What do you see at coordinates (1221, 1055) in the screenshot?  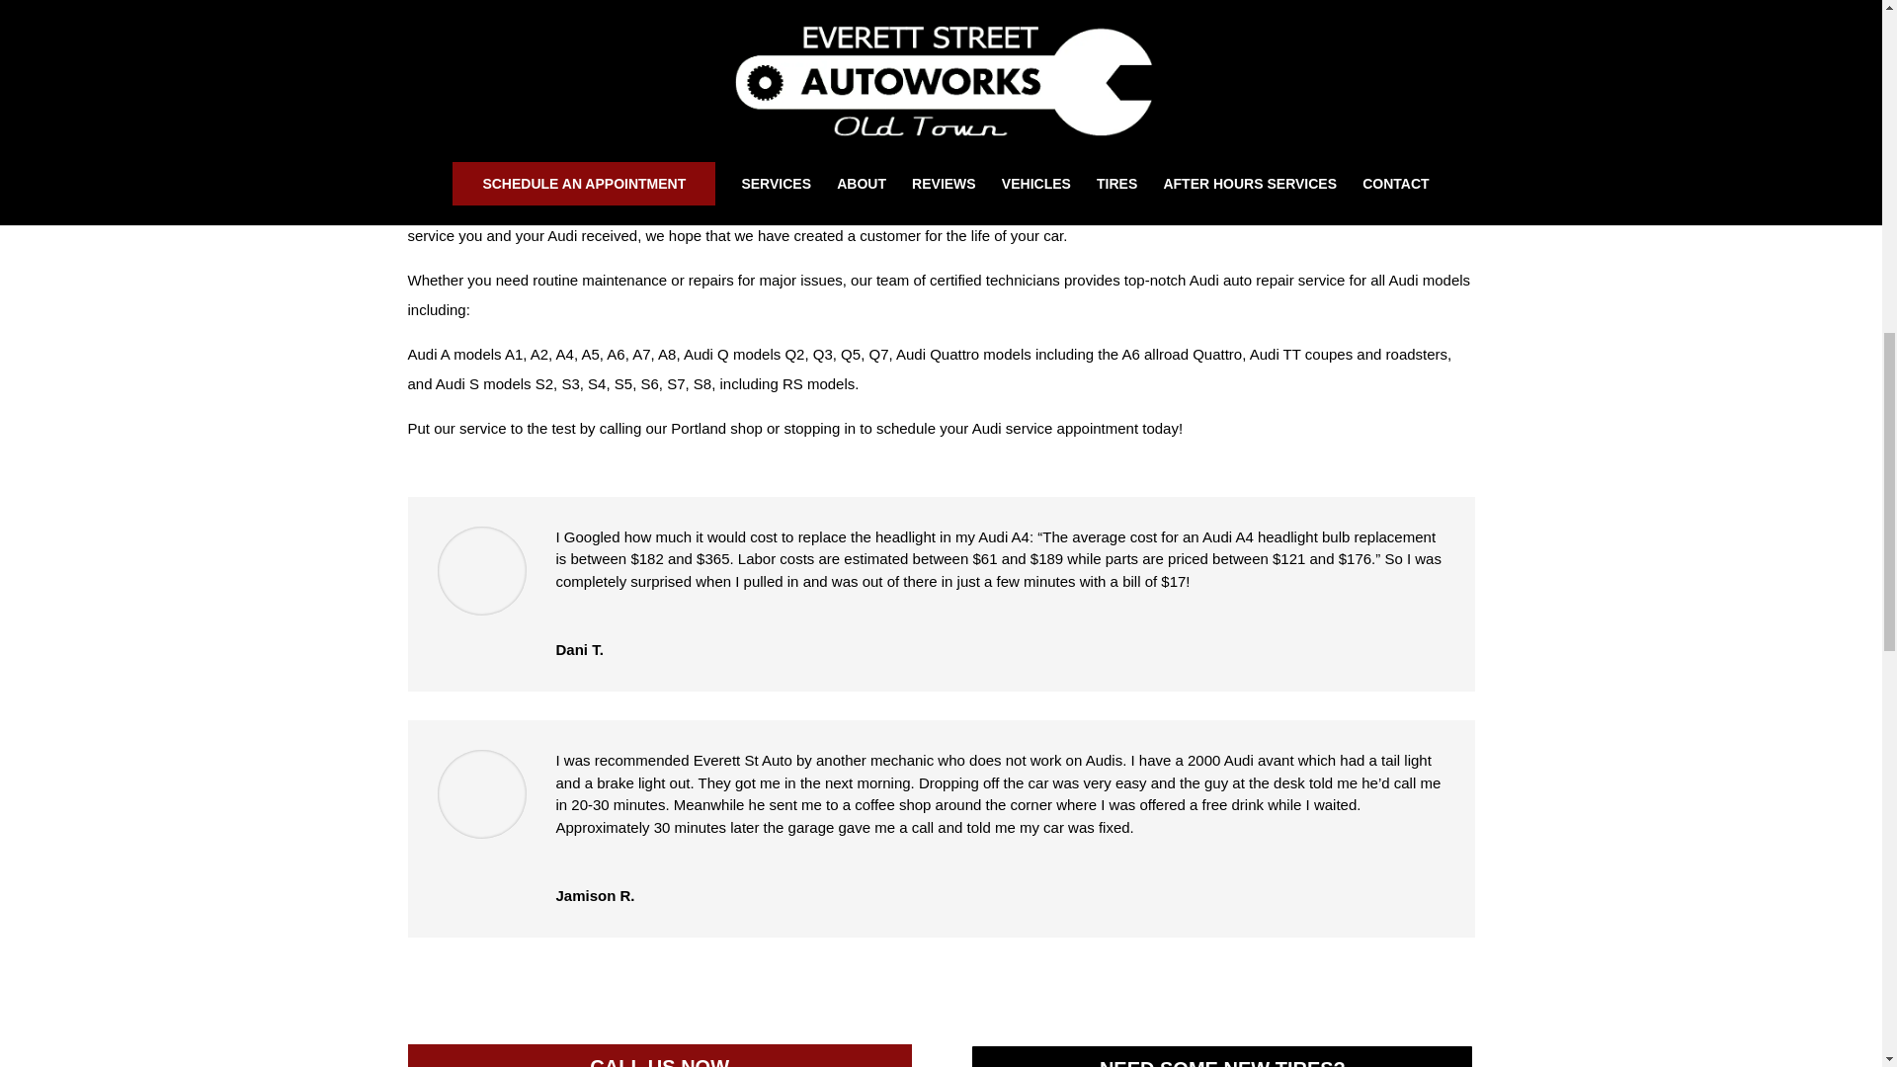 I see `NEED SOME NEW TIRES?` at bounding box center [1221, 1055].